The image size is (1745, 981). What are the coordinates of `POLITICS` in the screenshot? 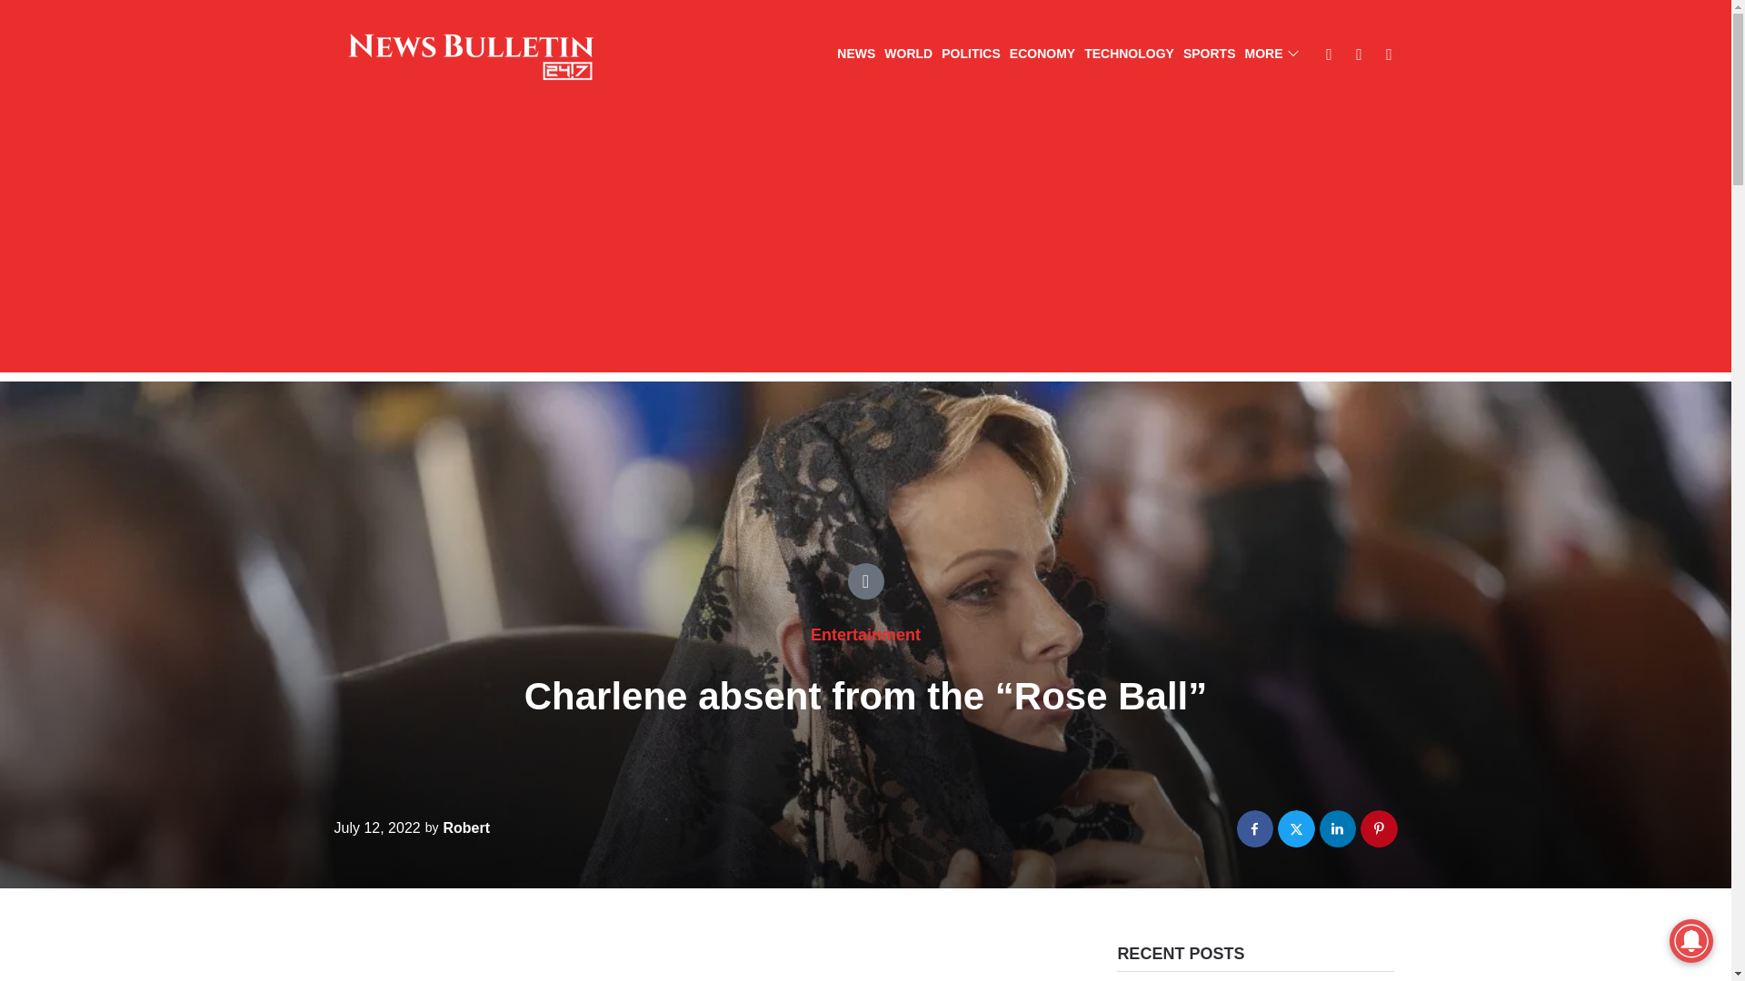 It's located at (971, 54).